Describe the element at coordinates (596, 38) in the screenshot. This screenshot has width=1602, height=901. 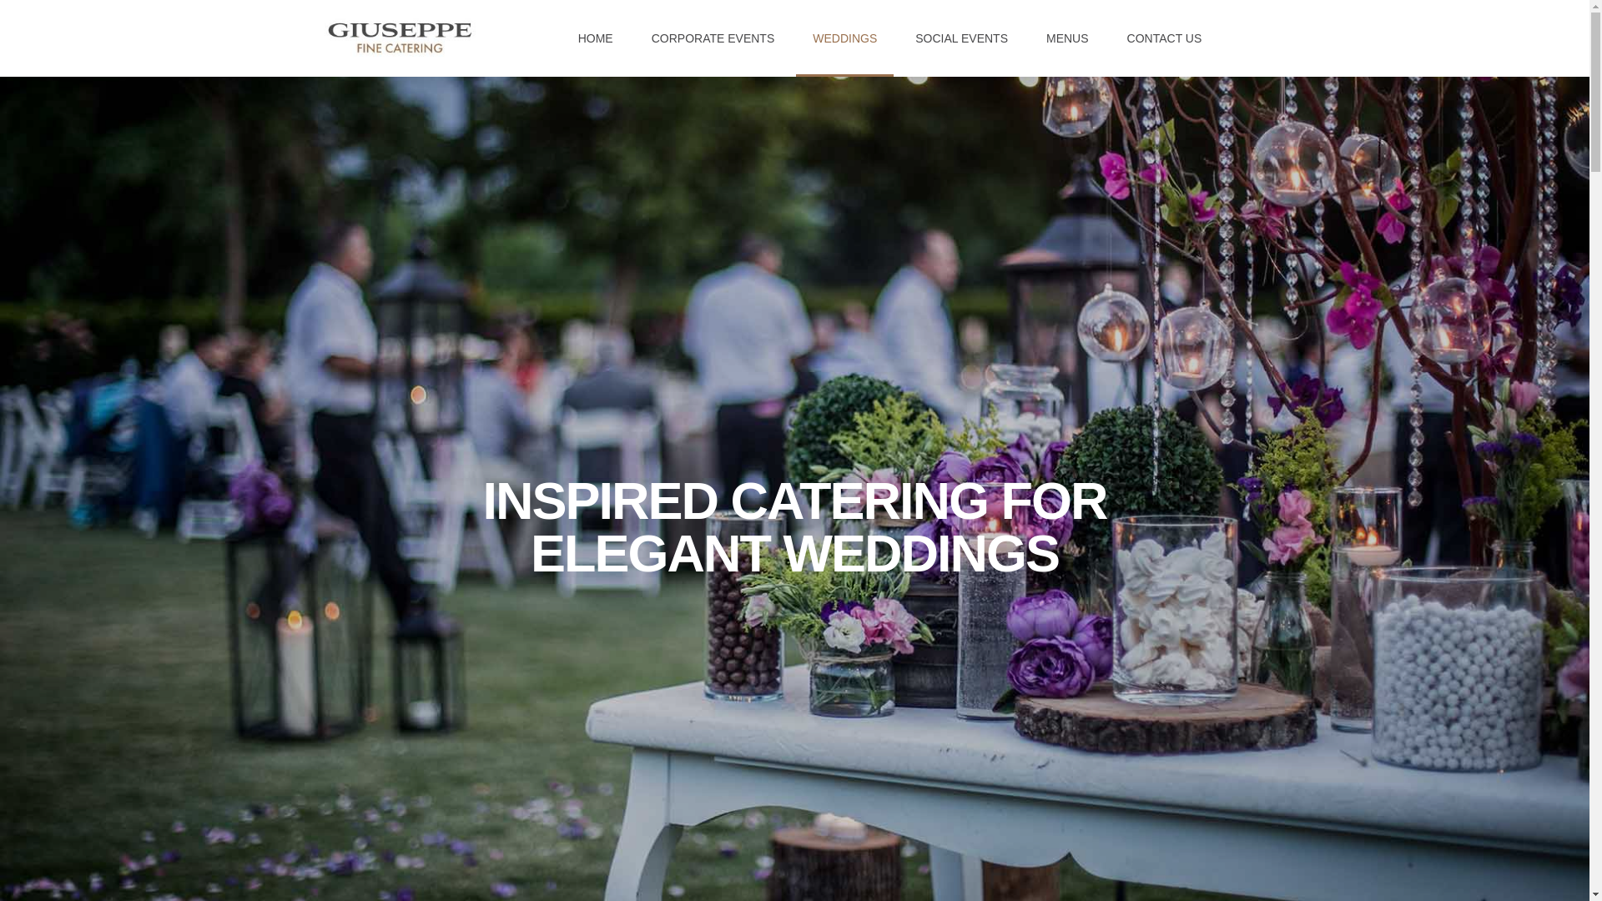
I see `HOME` at that location.